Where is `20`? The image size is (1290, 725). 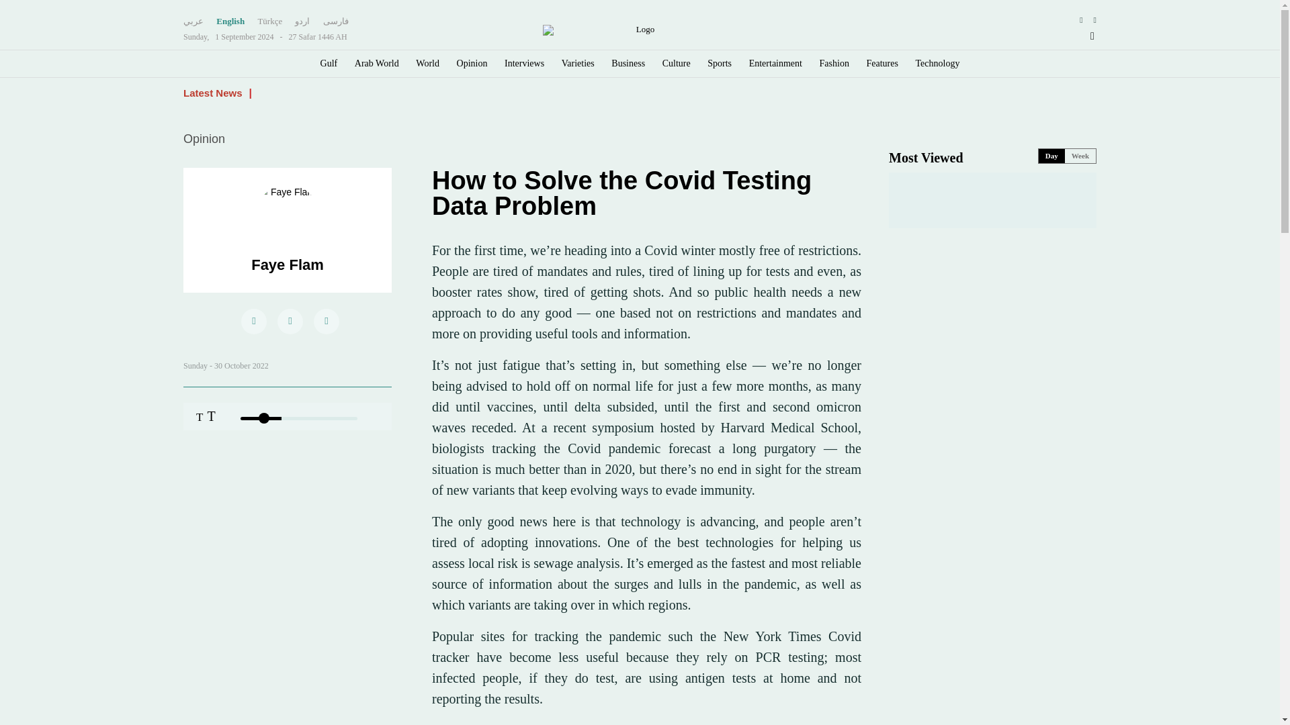
20 is located at coordinates (298, 419).